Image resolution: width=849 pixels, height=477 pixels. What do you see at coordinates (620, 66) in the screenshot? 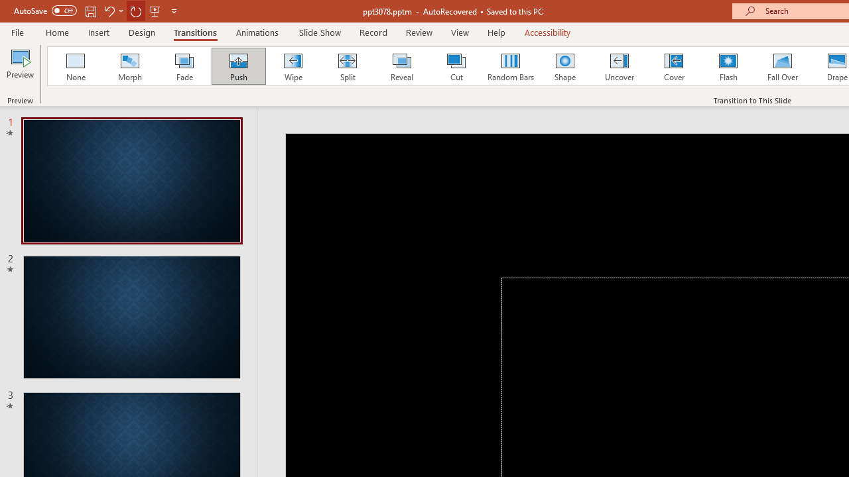
I see `Uncover` at bounding box center [620, 66].